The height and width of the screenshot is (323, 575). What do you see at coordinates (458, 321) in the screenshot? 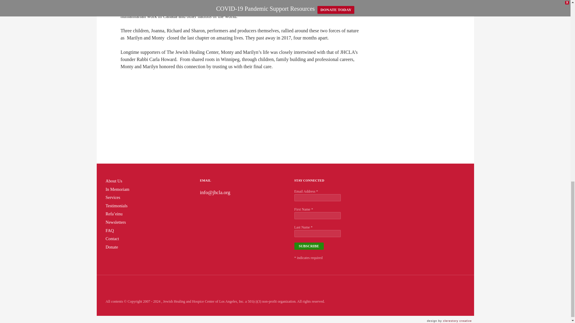
I see `clerestory creative  ` at bounding box center [458, 321].